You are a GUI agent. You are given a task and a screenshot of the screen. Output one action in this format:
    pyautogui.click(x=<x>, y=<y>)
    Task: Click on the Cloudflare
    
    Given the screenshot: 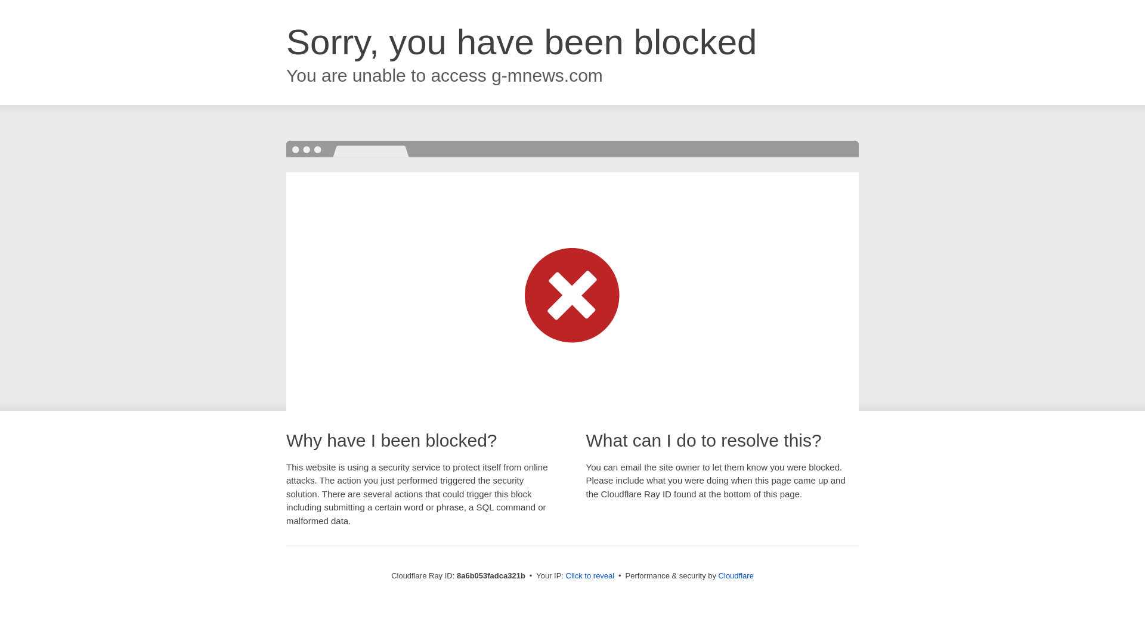 What is the action you would take?
    pyautogui.click(x=736, y=575)
    